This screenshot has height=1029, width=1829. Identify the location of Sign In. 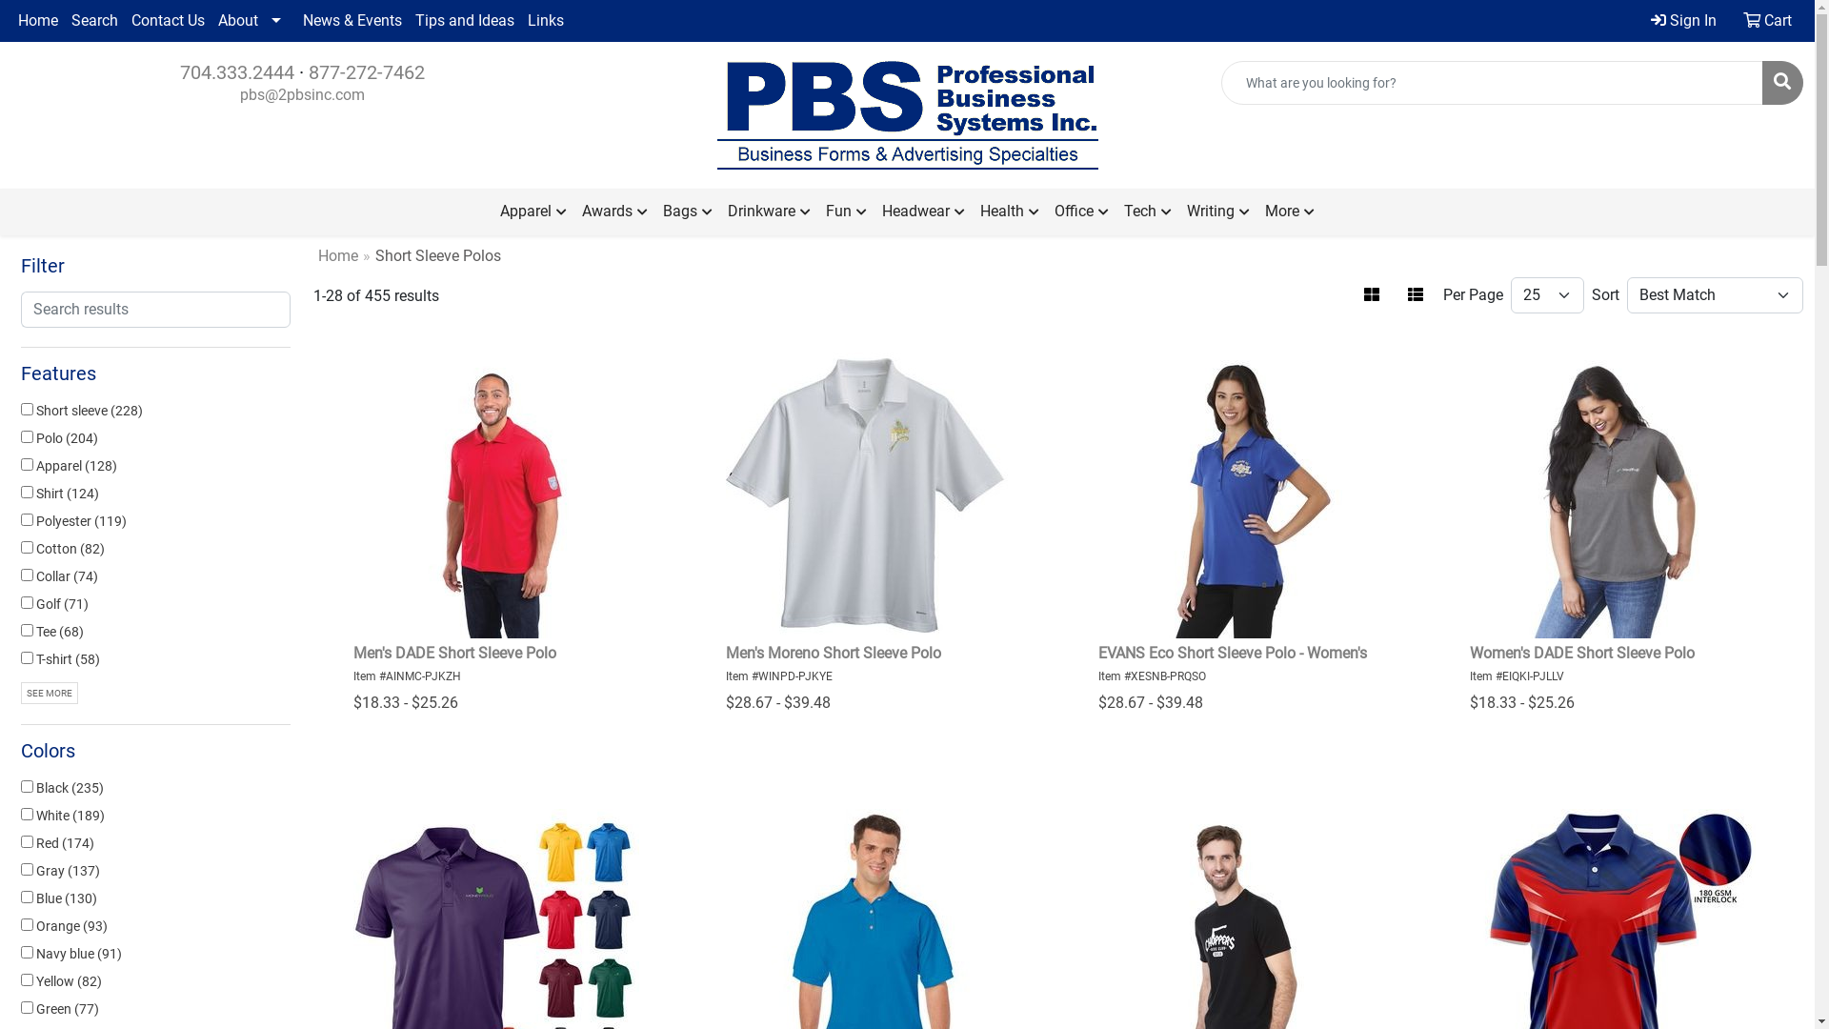
(1684, 21).